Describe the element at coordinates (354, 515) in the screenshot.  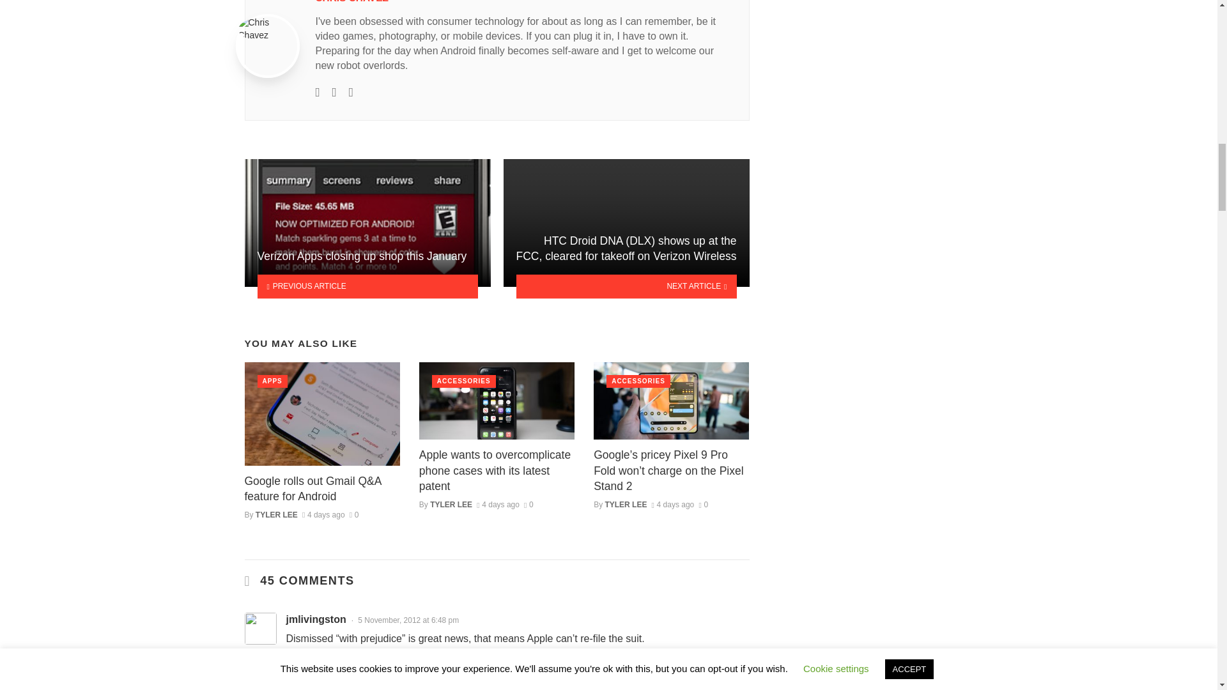
I see `0 Comments` at that location.